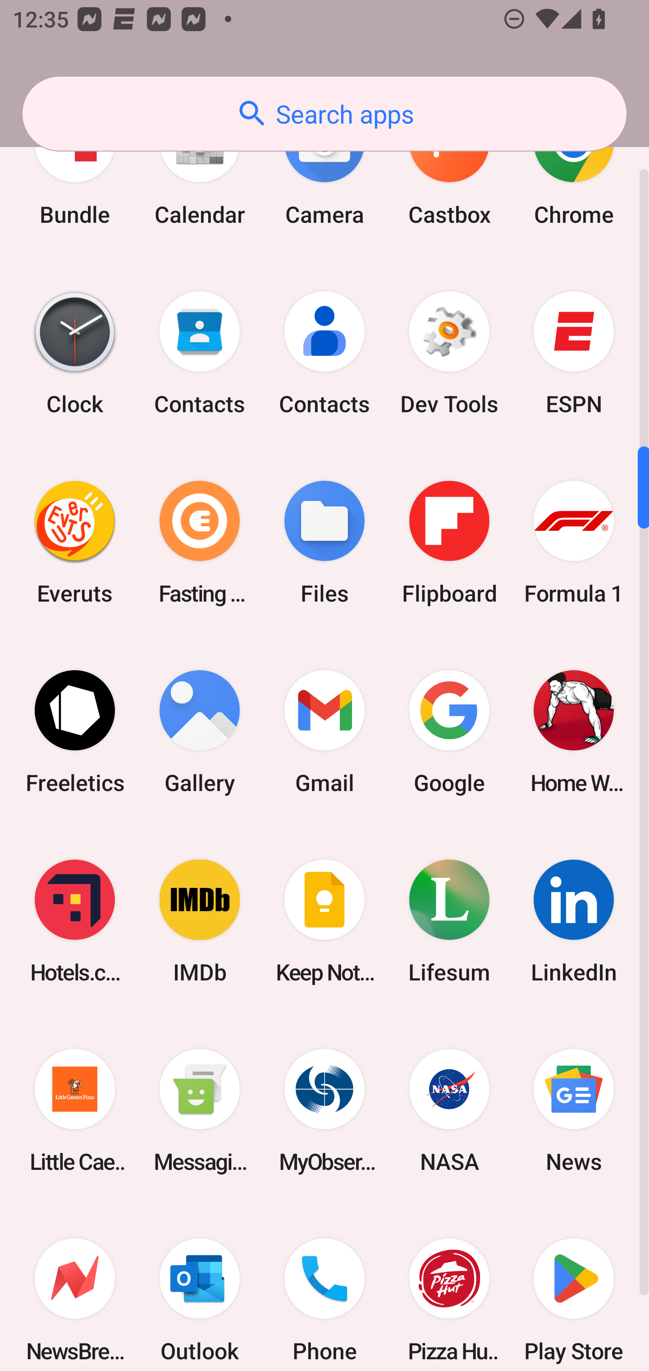 This screenshot has width=649, height=1371. What do you see at coordinates (200, 921) in the screenshot?
I see `IMDb` at bounding box center [200, 921].